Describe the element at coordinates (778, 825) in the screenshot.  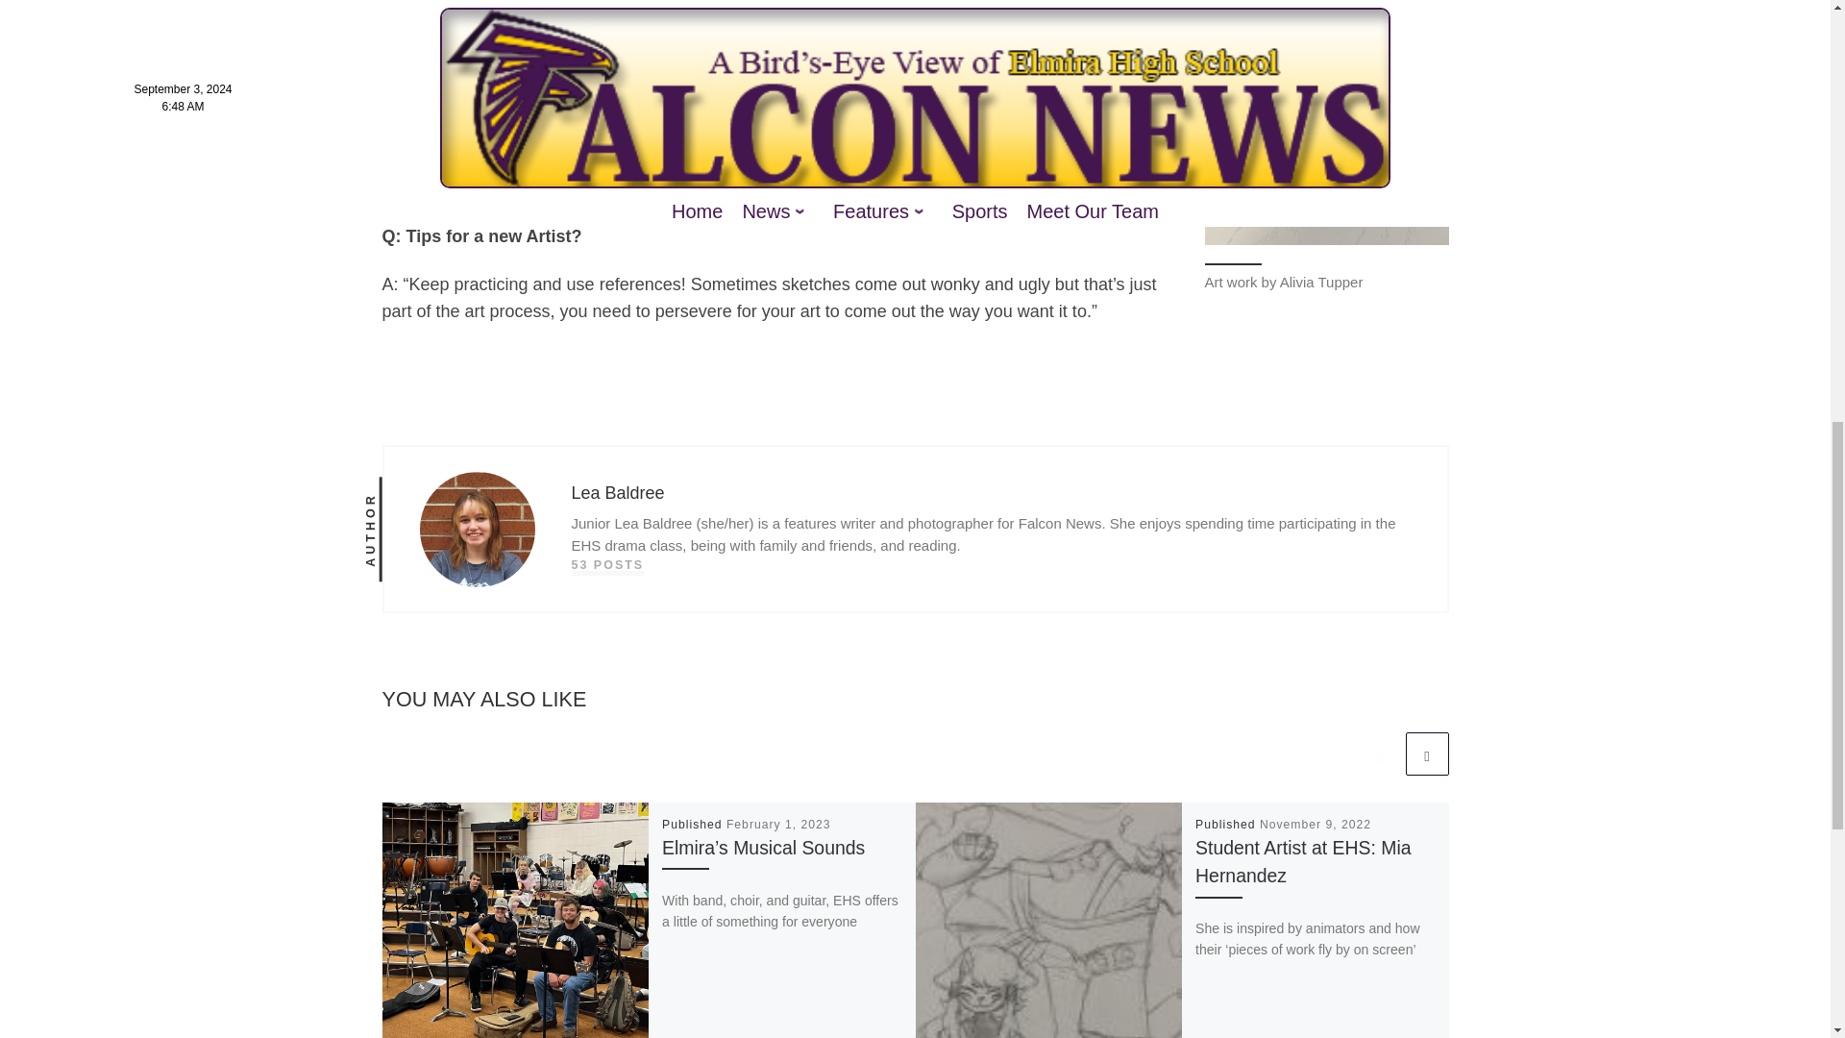
I see `February 1, 2023` at that location.